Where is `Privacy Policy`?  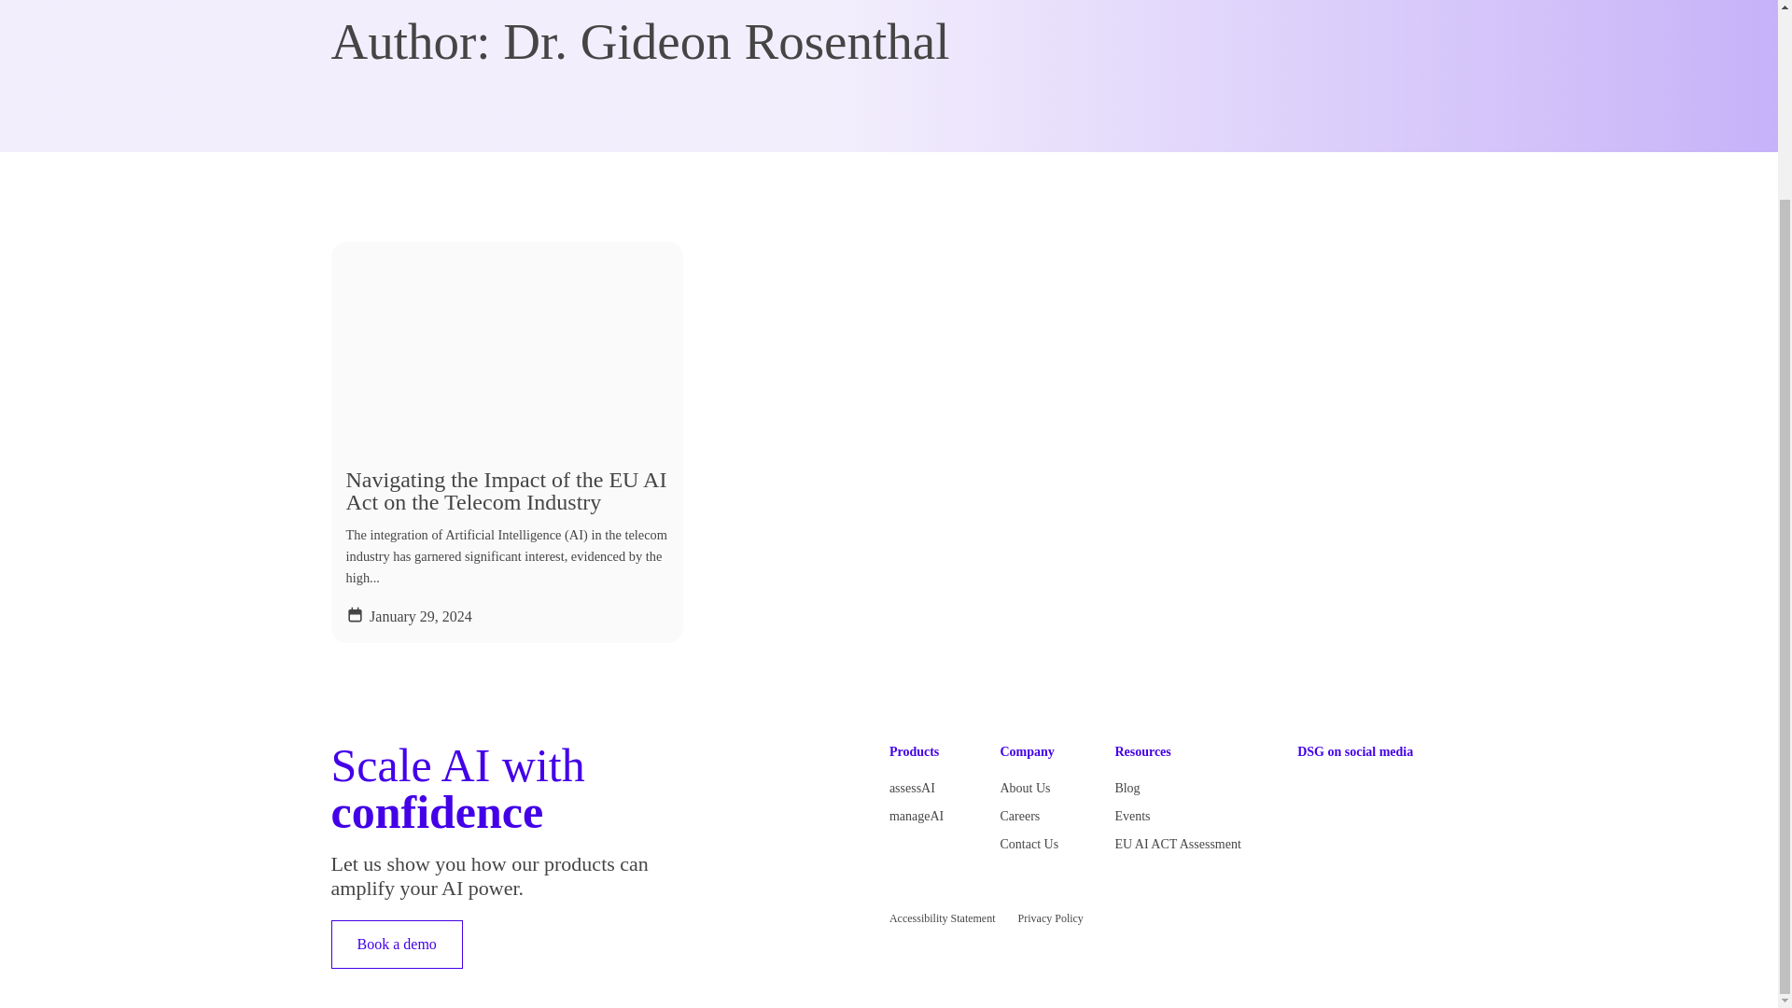
Privacy Policy is located at coordinates (1051, 918).